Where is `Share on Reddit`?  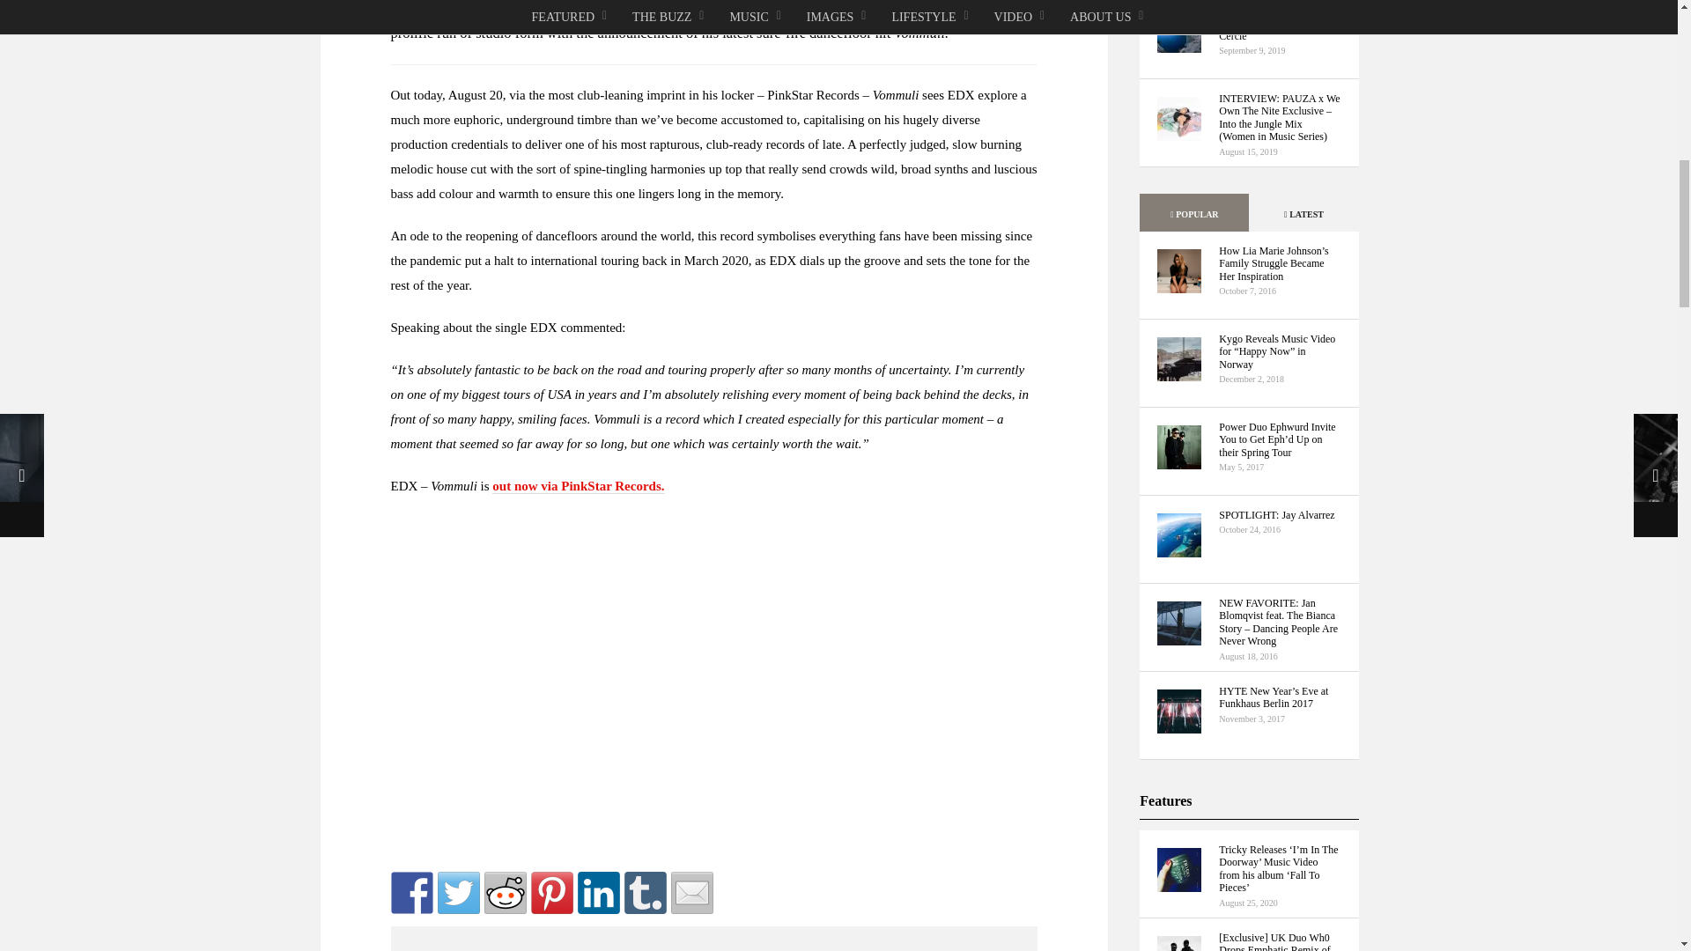 Share on Reddit is located at coordinates (505, 893).